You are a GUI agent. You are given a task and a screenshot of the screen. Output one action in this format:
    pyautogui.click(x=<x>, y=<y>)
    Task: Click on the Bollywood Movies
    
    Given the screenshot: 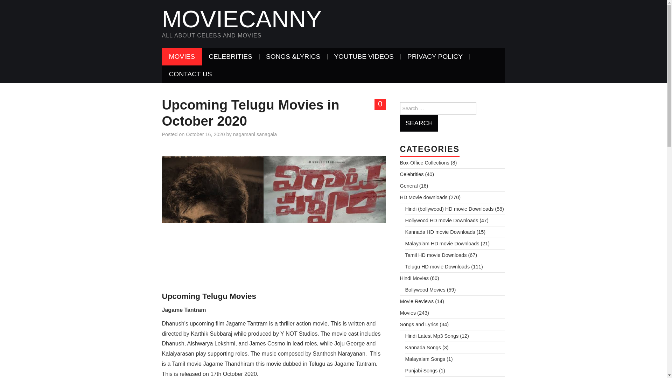 What is the action you would take?
    pyautogui.click(x=425, y=289)
    